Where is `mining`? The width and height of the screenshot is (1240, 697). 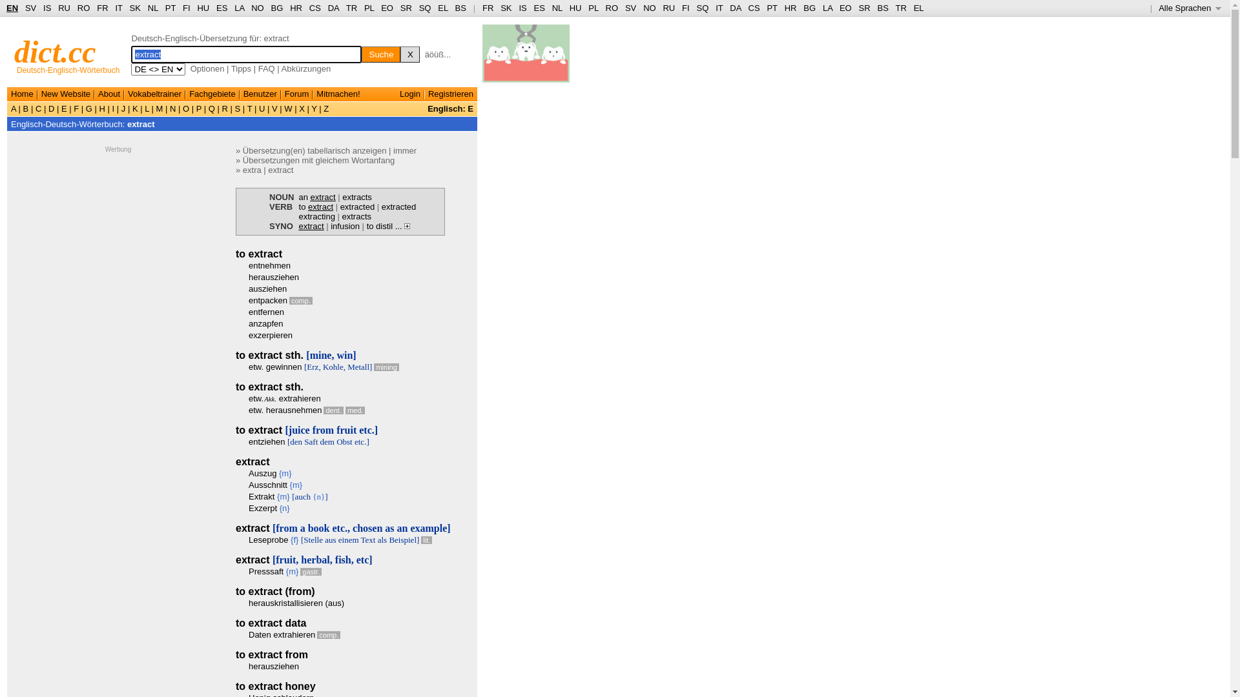
mining is located at coordinates (386, 367).